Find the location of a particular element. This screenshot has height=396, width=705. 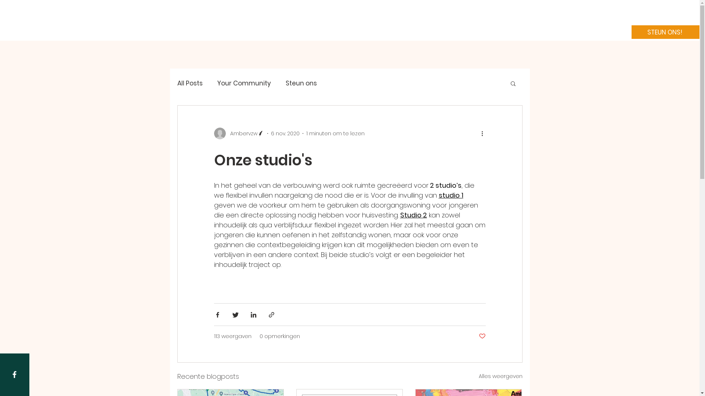

Your Community is located at coordinates (244, 83).